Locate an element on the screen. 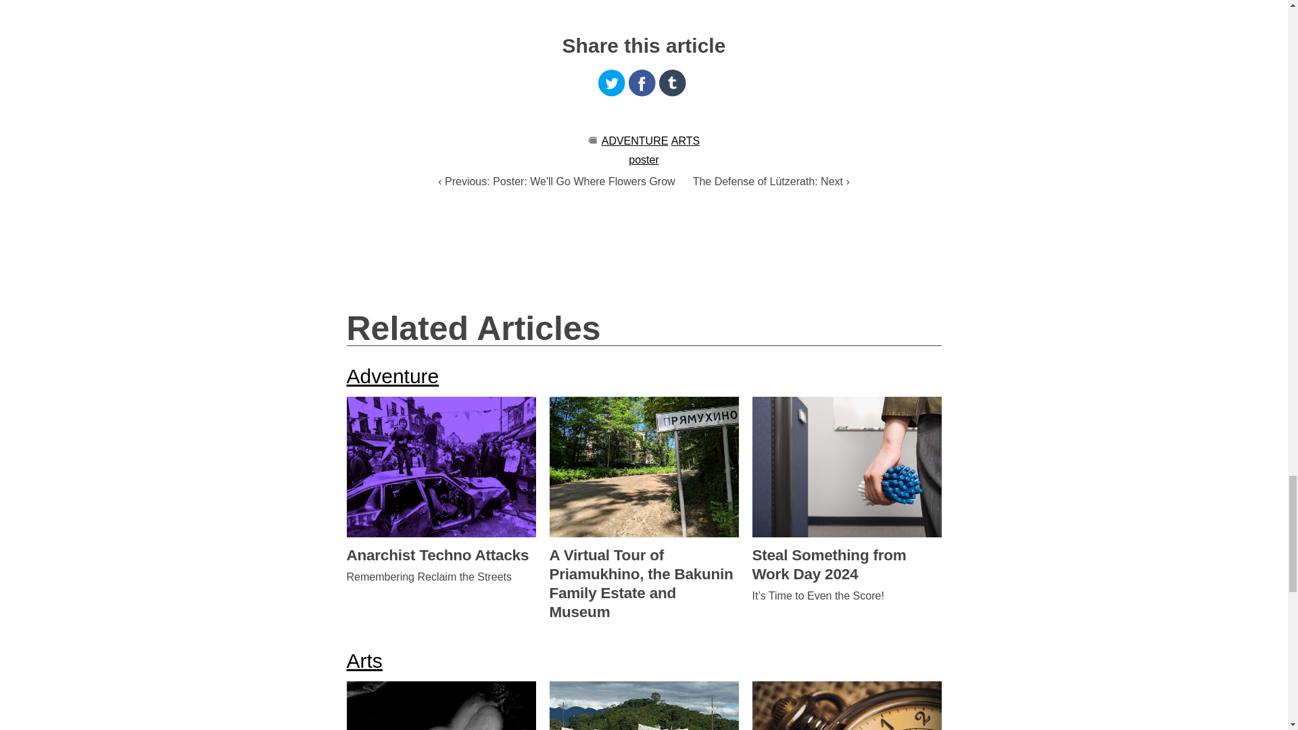 The image size is (1298, 730). Anarchist Techno Attacks is located at coordinates (441, 555).